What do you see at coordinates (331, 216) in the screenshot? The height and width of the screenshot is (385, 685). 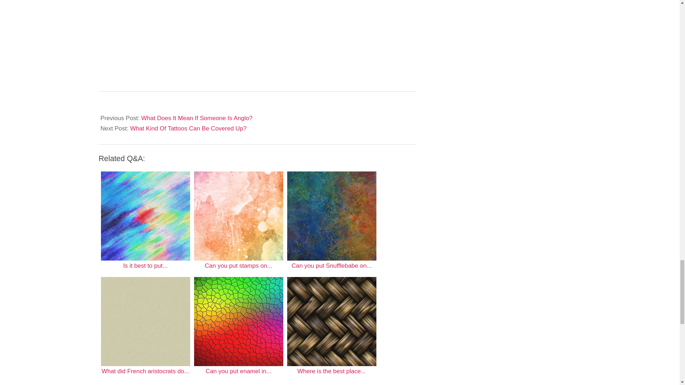 I see `Can you put Snufflebabe on nose?` at bounding box center [331, 216].